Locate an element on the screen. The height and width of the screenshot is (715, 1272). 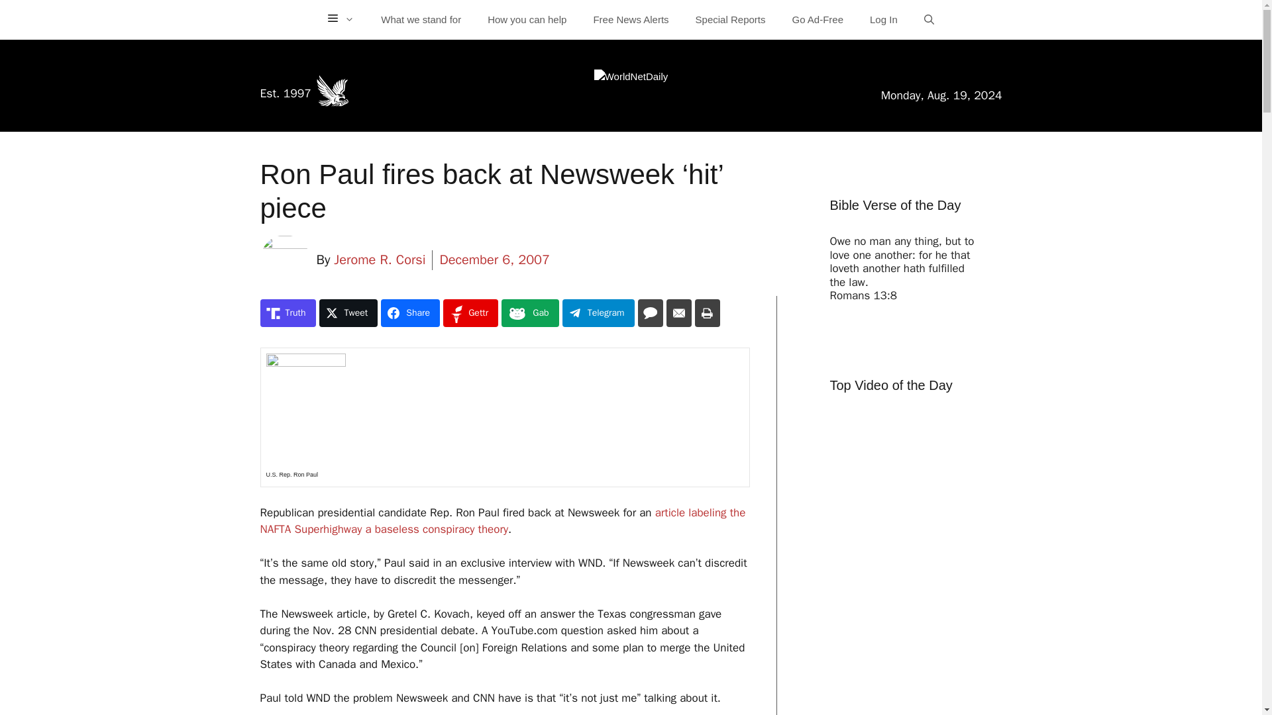
Share on Share is located at coordinates (410, 312).